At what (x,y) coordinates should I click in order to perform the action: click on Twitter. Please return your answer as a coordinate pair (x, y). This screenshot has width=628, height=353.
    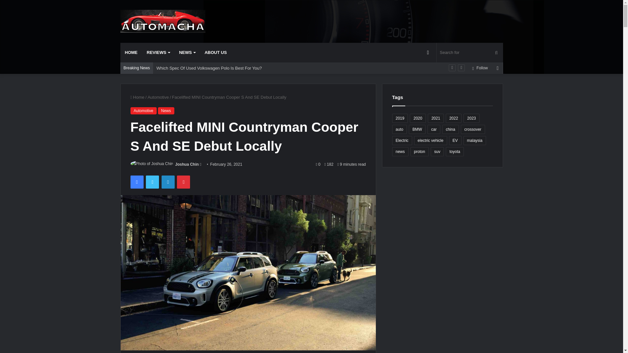
    Looking at the image, I should click on (152, 182).